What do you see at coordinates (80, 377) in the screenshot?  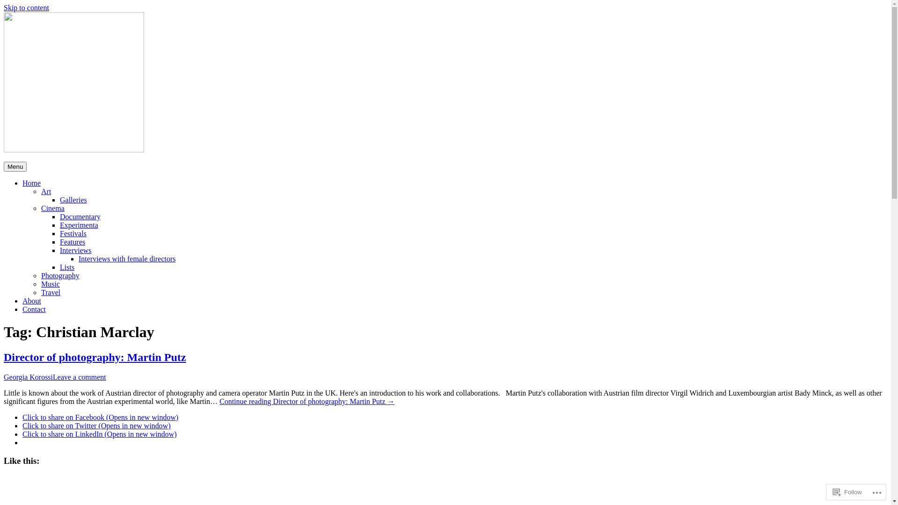 I see `Leave a comment` at bounding box center [80, 377].